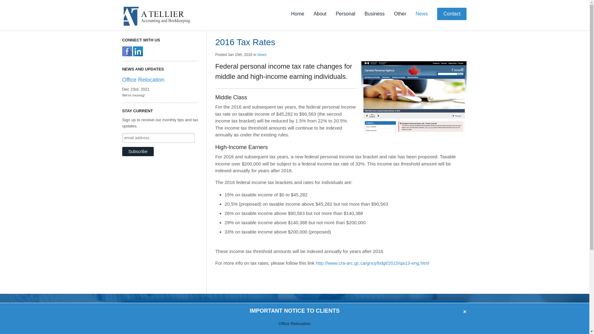 Image resolution: width=594 pixels, height=334 pixels. Describe the element at coordinates (374, 14) in the screenshot. I see `Business` at that location.